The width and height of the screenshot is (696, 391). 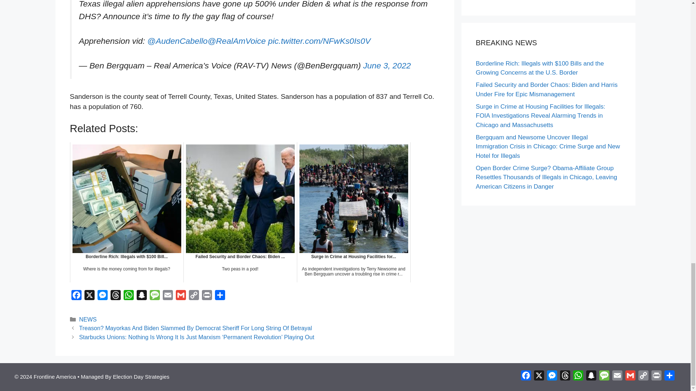 What do you see at coordinates (115, 297) in the screenshot?
I see `Threads` at bounding box center [115, 297].